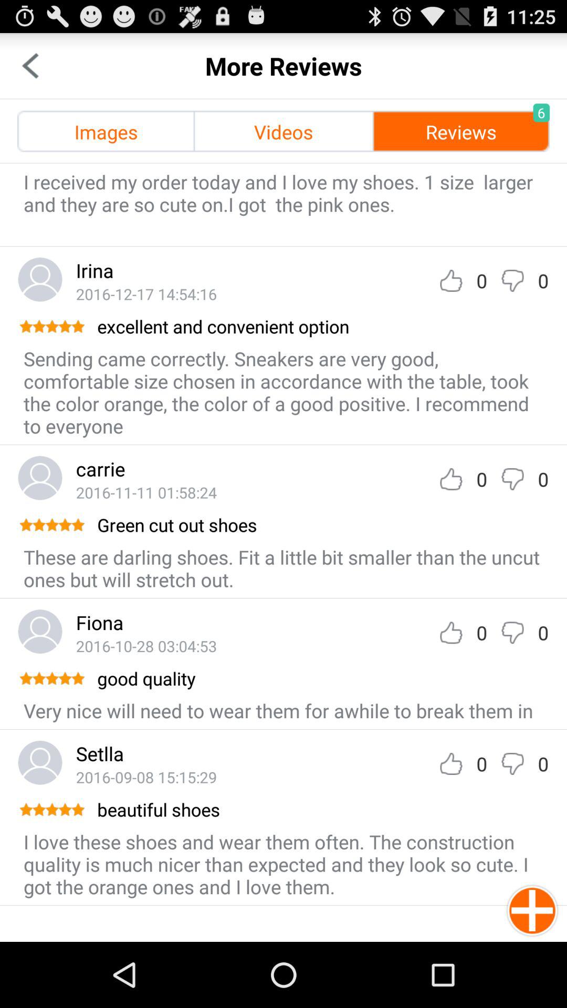 The height and width of the screenshot is (1008, 567). I want to click on unlike, so click(512, 479).